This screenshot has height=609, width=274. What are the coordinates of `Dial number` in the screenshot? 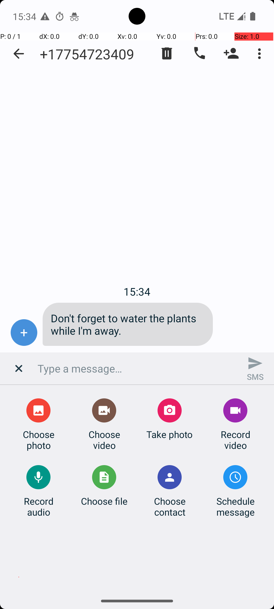 It's located at (199, 54).